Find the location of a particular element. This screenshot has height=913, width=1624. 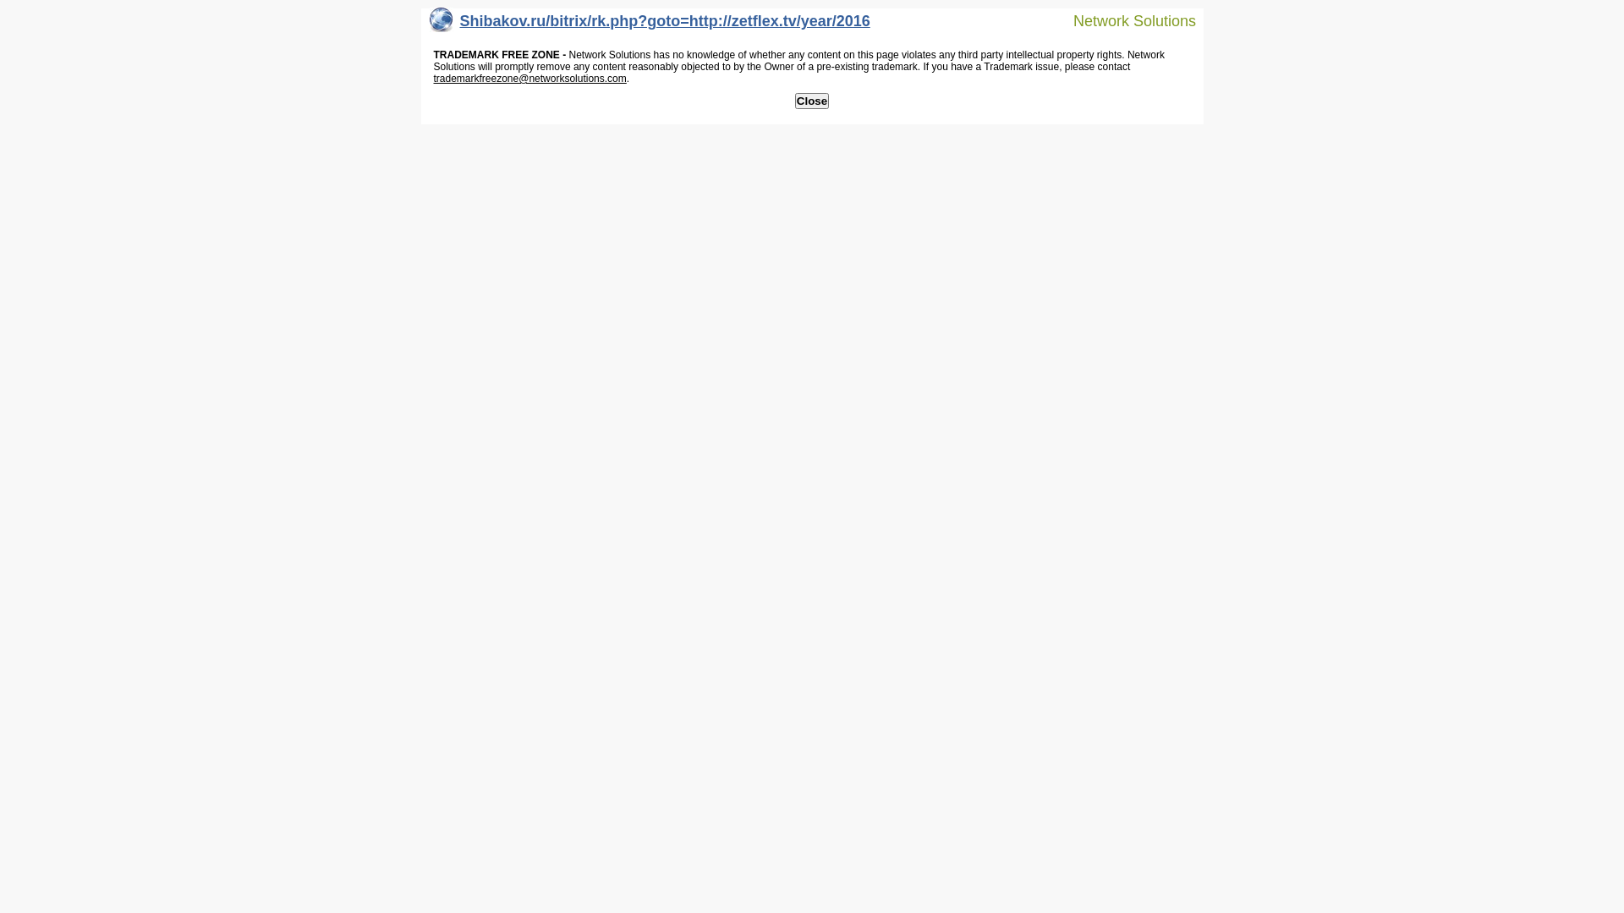

Network Solutions is located at coordinates (1124, 20).